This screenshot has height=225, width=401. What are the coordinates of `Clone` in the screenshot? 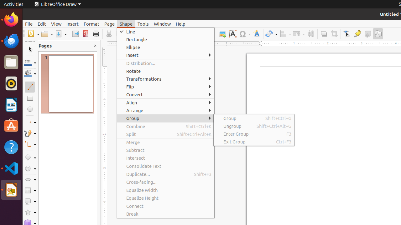 It's located at (146, 34).